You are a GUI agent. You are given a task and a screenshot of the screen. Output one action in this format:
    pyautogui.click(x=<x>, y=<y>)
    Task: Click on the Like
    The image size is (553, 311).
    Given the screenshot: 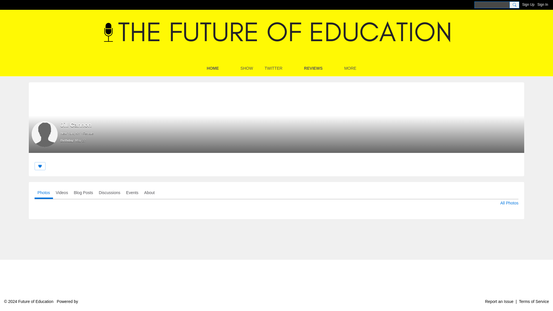 What is the action you would take?
    pyautogui.click(x=40, y=166)
    